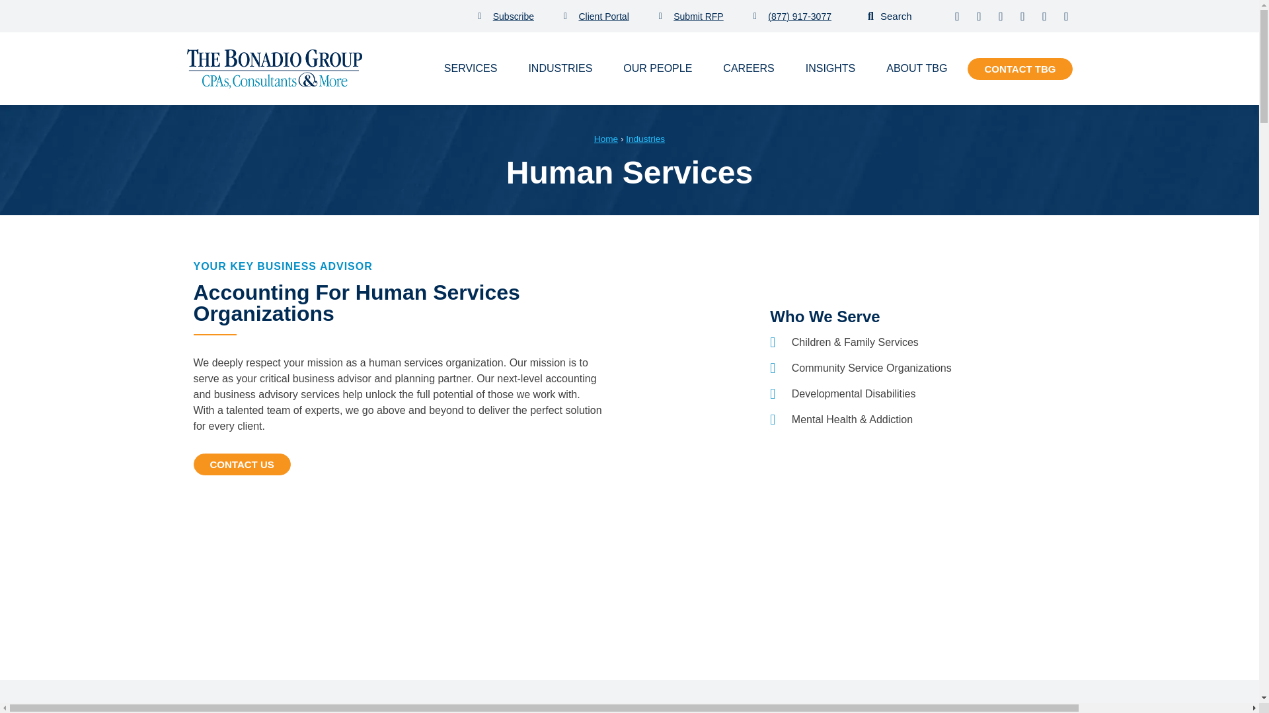  Describe the element at coordinates (596, 15) in the screenshot. I see `Client Portal` at that location.